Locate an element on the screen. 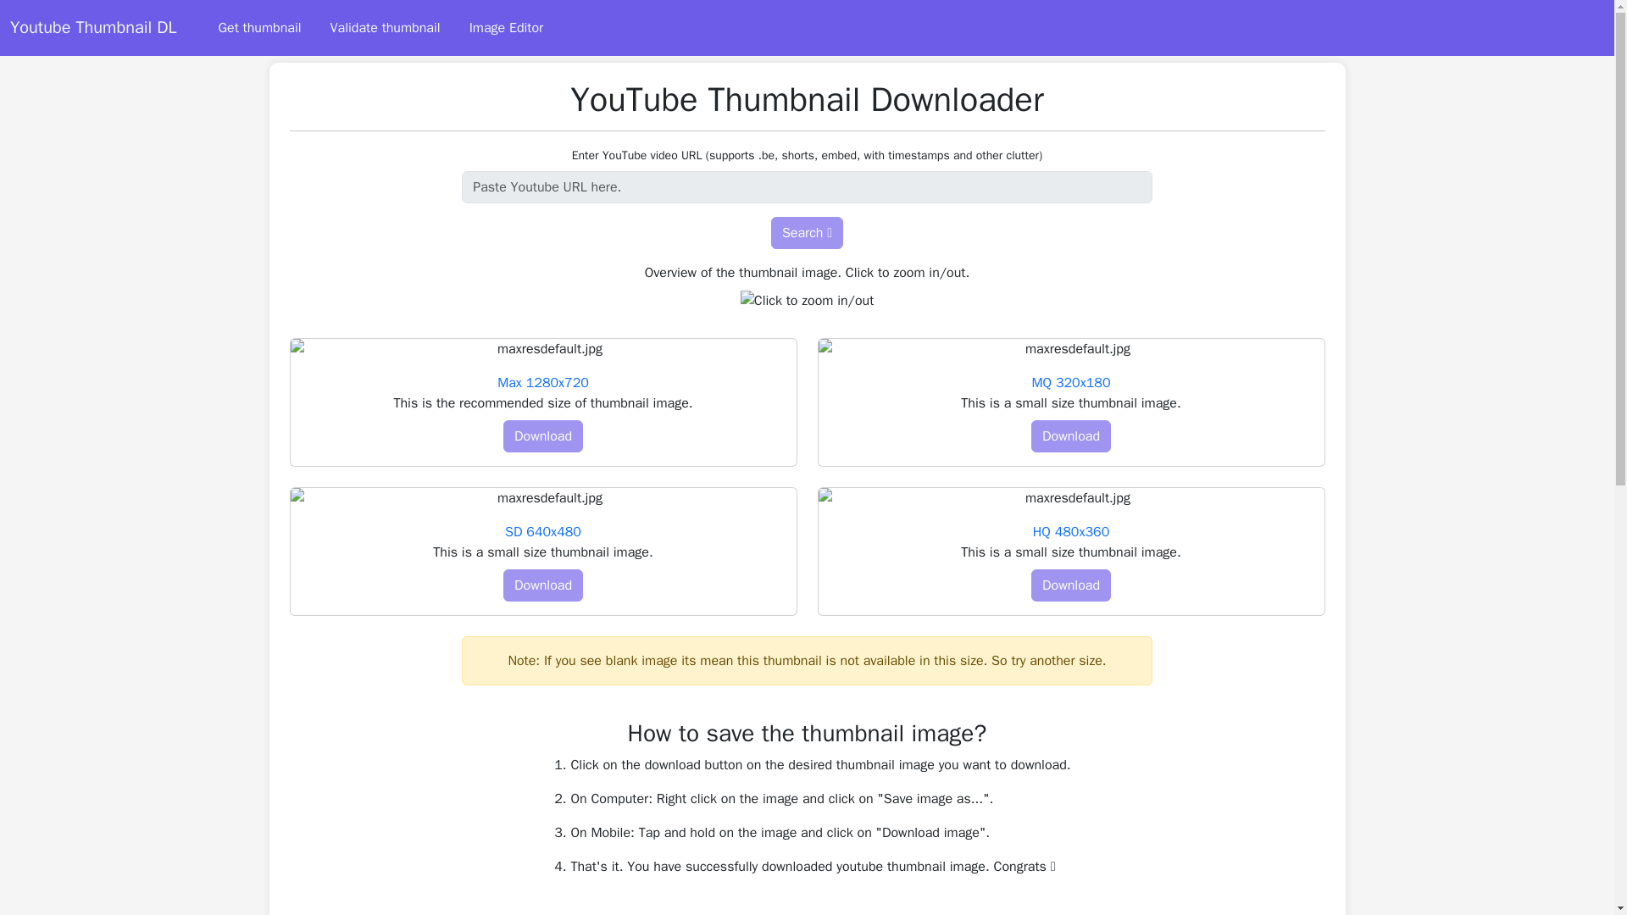 The width and height of the screenshot is (1627, 915). Validate thumbnail is located at coordinates (386, 27).